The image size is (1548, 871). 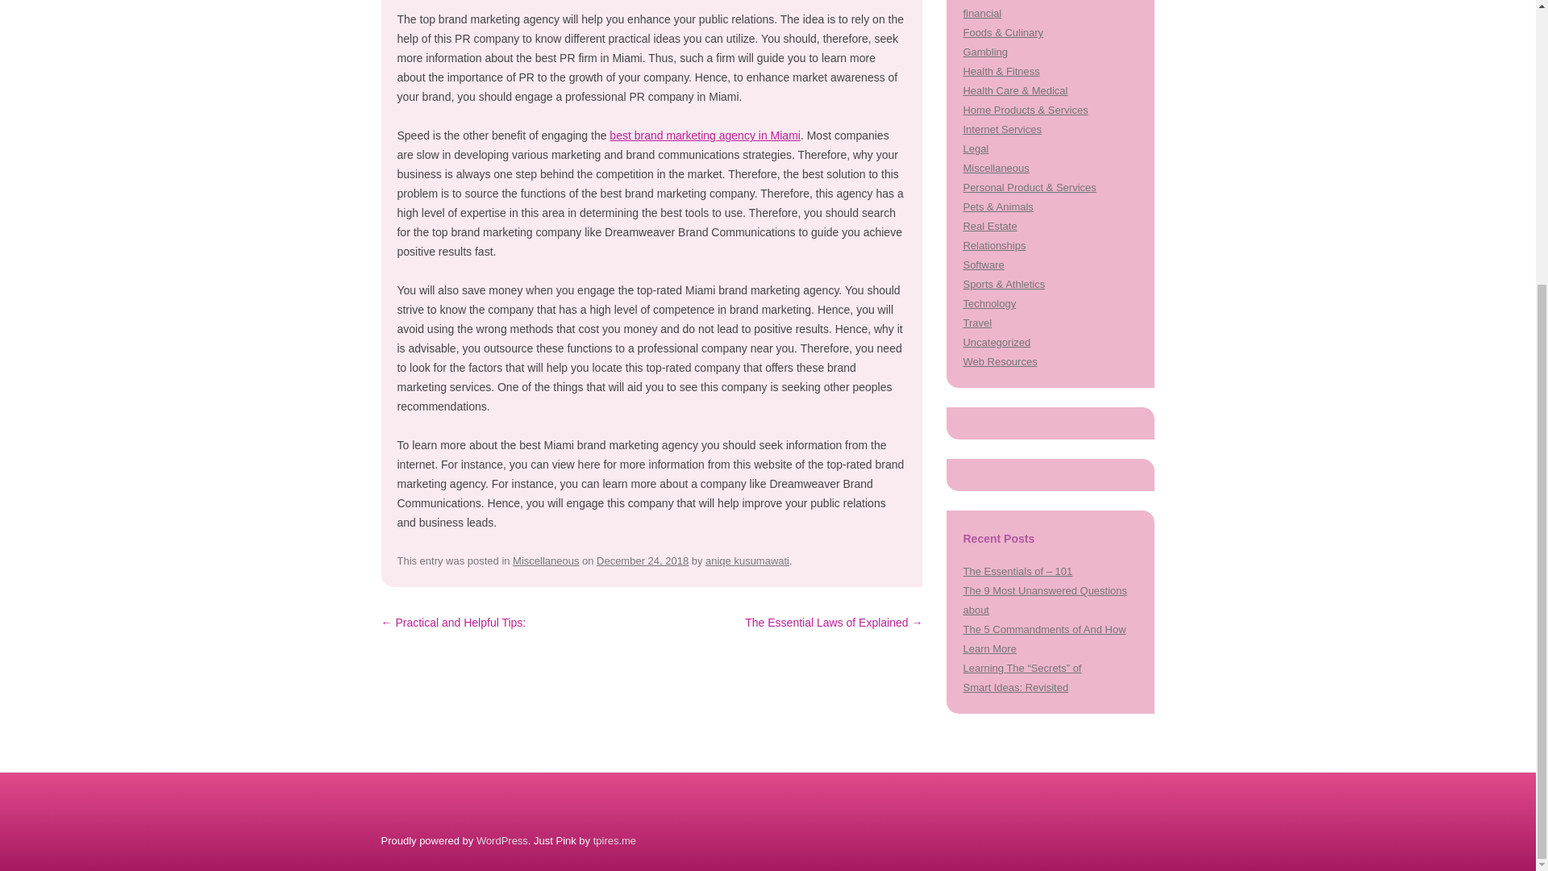 What do you see at coordinates (982, 13) in the screenshot?
I see `financial` at bounding box center [982, 13].